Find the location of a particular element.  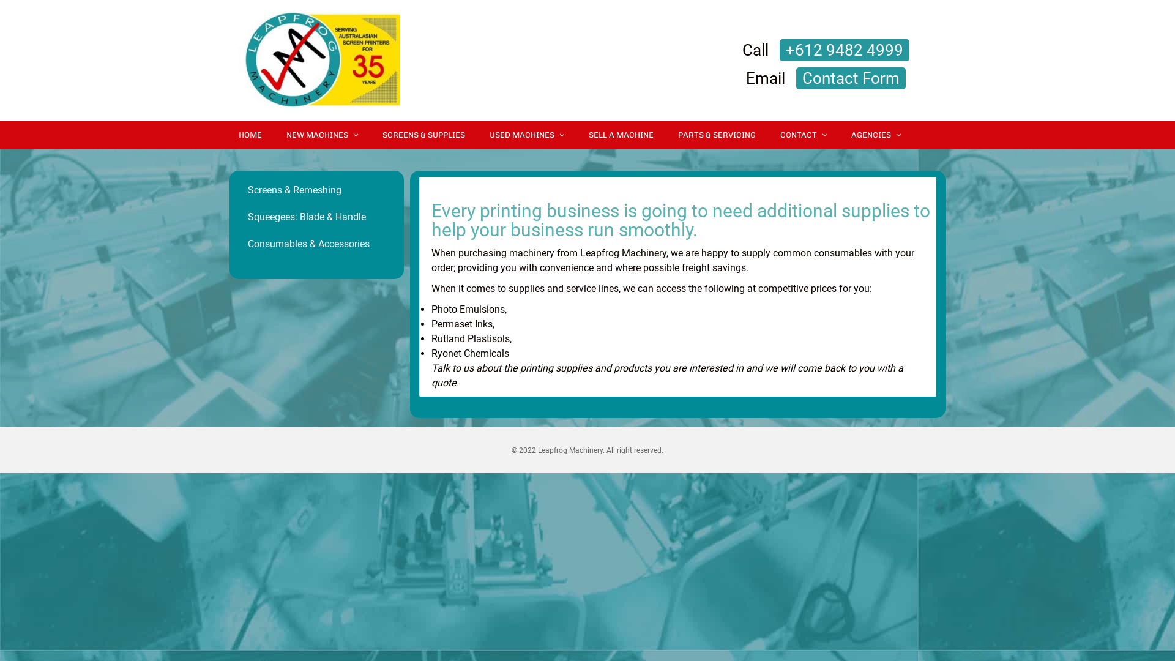

SELL A MACHINE is located at coordinates (621, 135).